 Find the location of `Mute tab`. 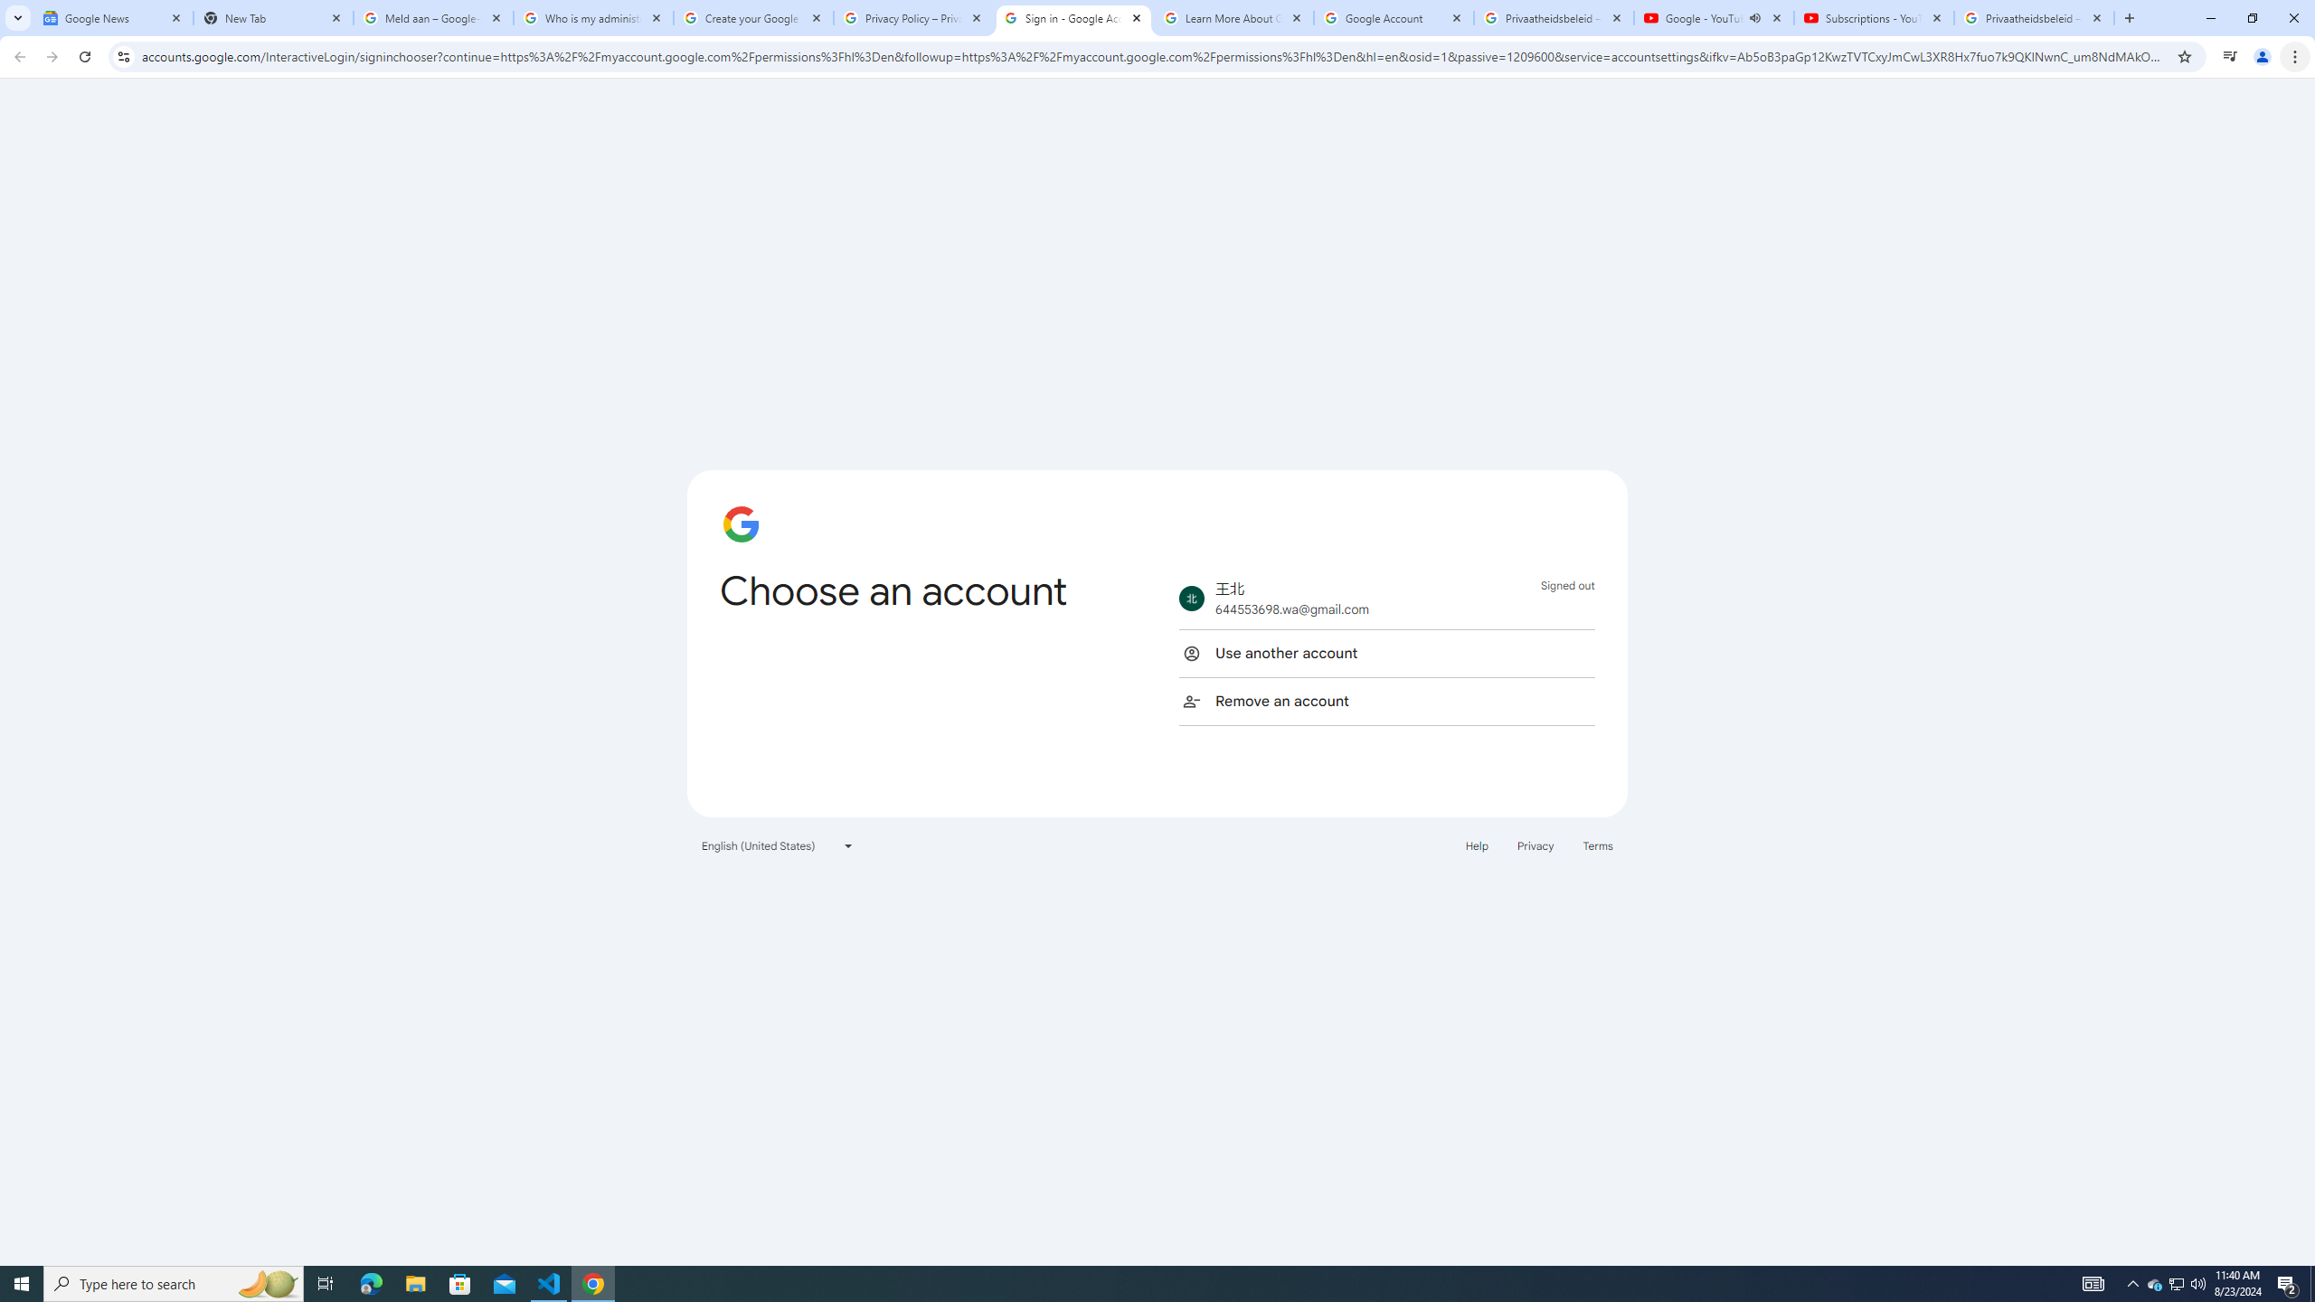

Mute tab is located at coordinates (1754, 17).